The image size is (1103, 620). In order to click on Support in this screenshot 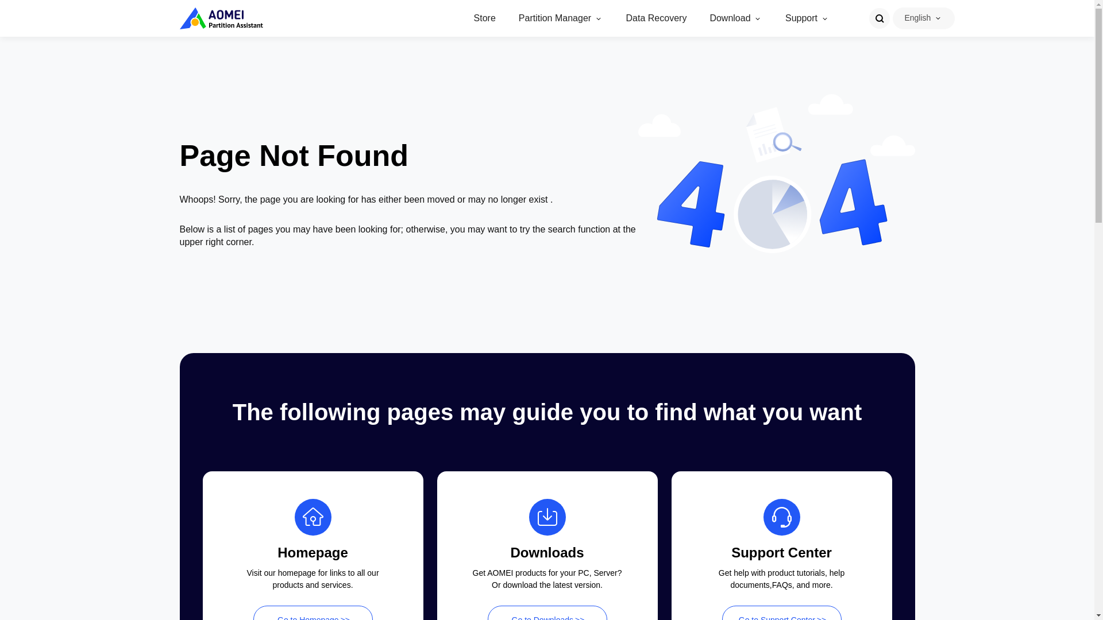, I will do `click(801, 18)`.